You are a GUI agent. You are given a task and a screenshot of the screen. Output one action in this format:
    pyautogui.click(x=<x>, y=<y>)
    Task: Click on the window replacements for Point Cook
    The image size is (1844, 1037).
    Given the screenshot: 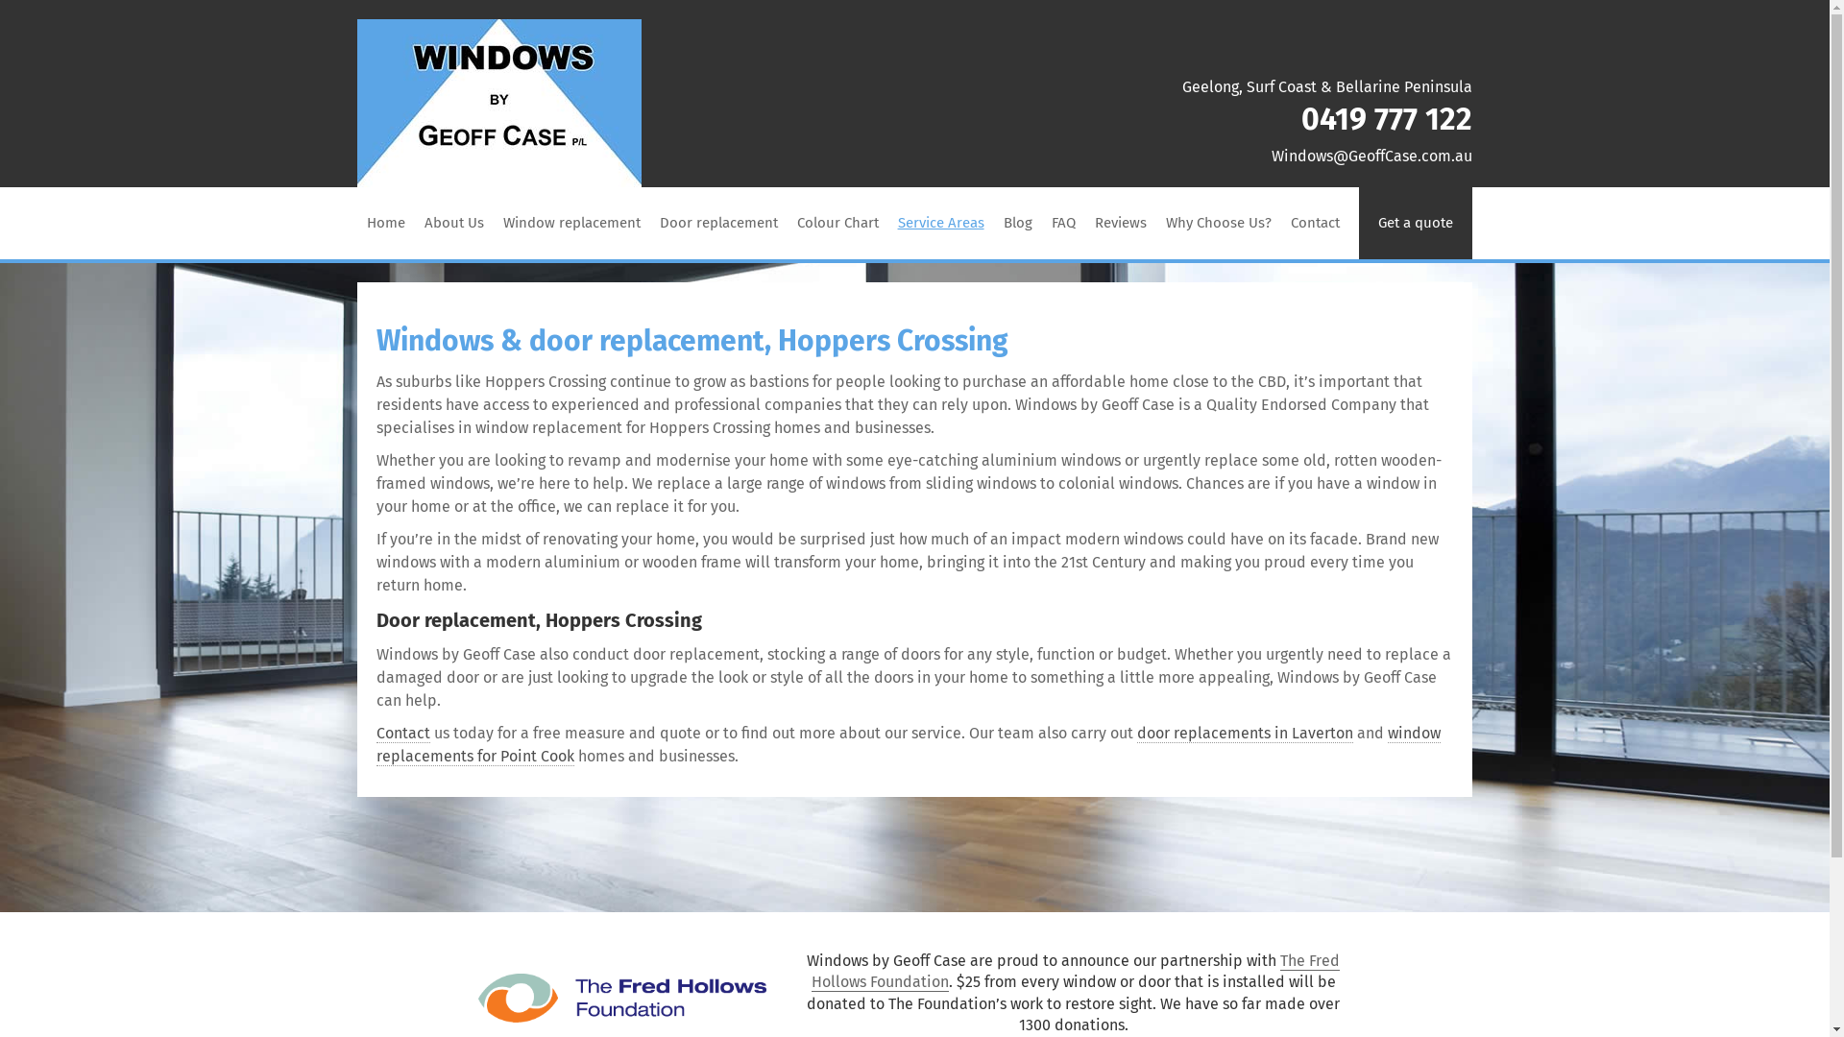 What is the action you would take?
    pyautogui.click(x=909, y=745)
    